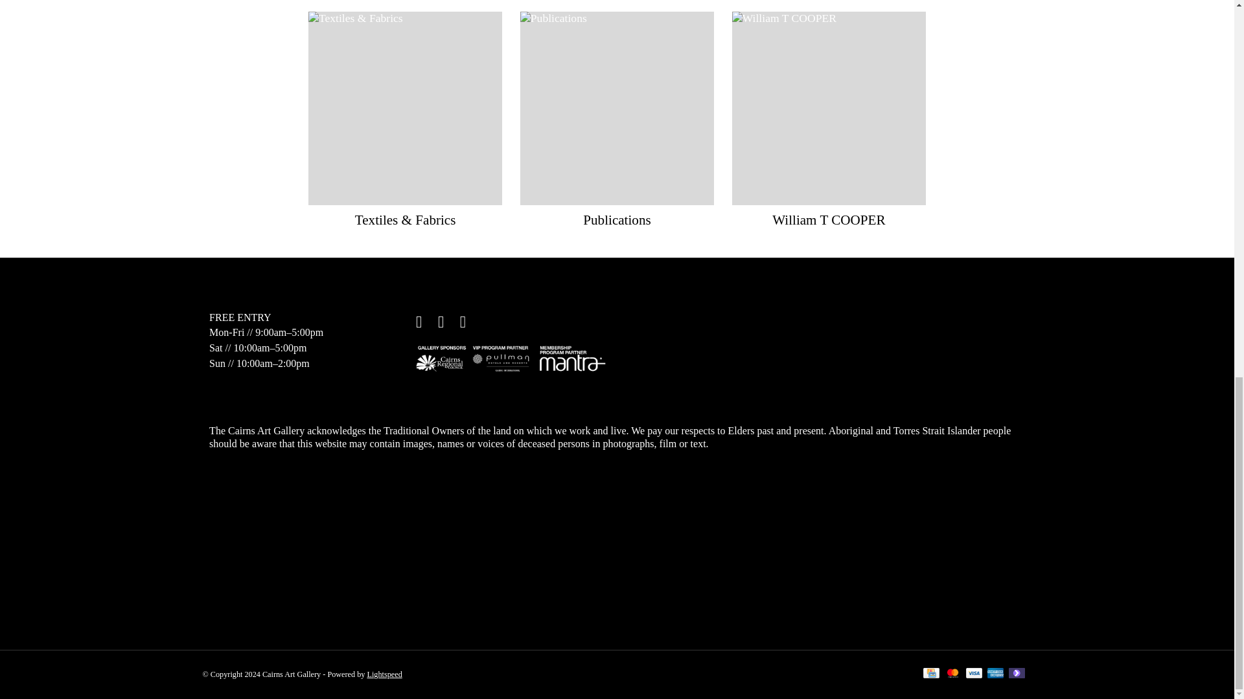  What do you see at coordinates (974, 674) in the screenshot?
I see `Visa` at bounding box center [974, 674].